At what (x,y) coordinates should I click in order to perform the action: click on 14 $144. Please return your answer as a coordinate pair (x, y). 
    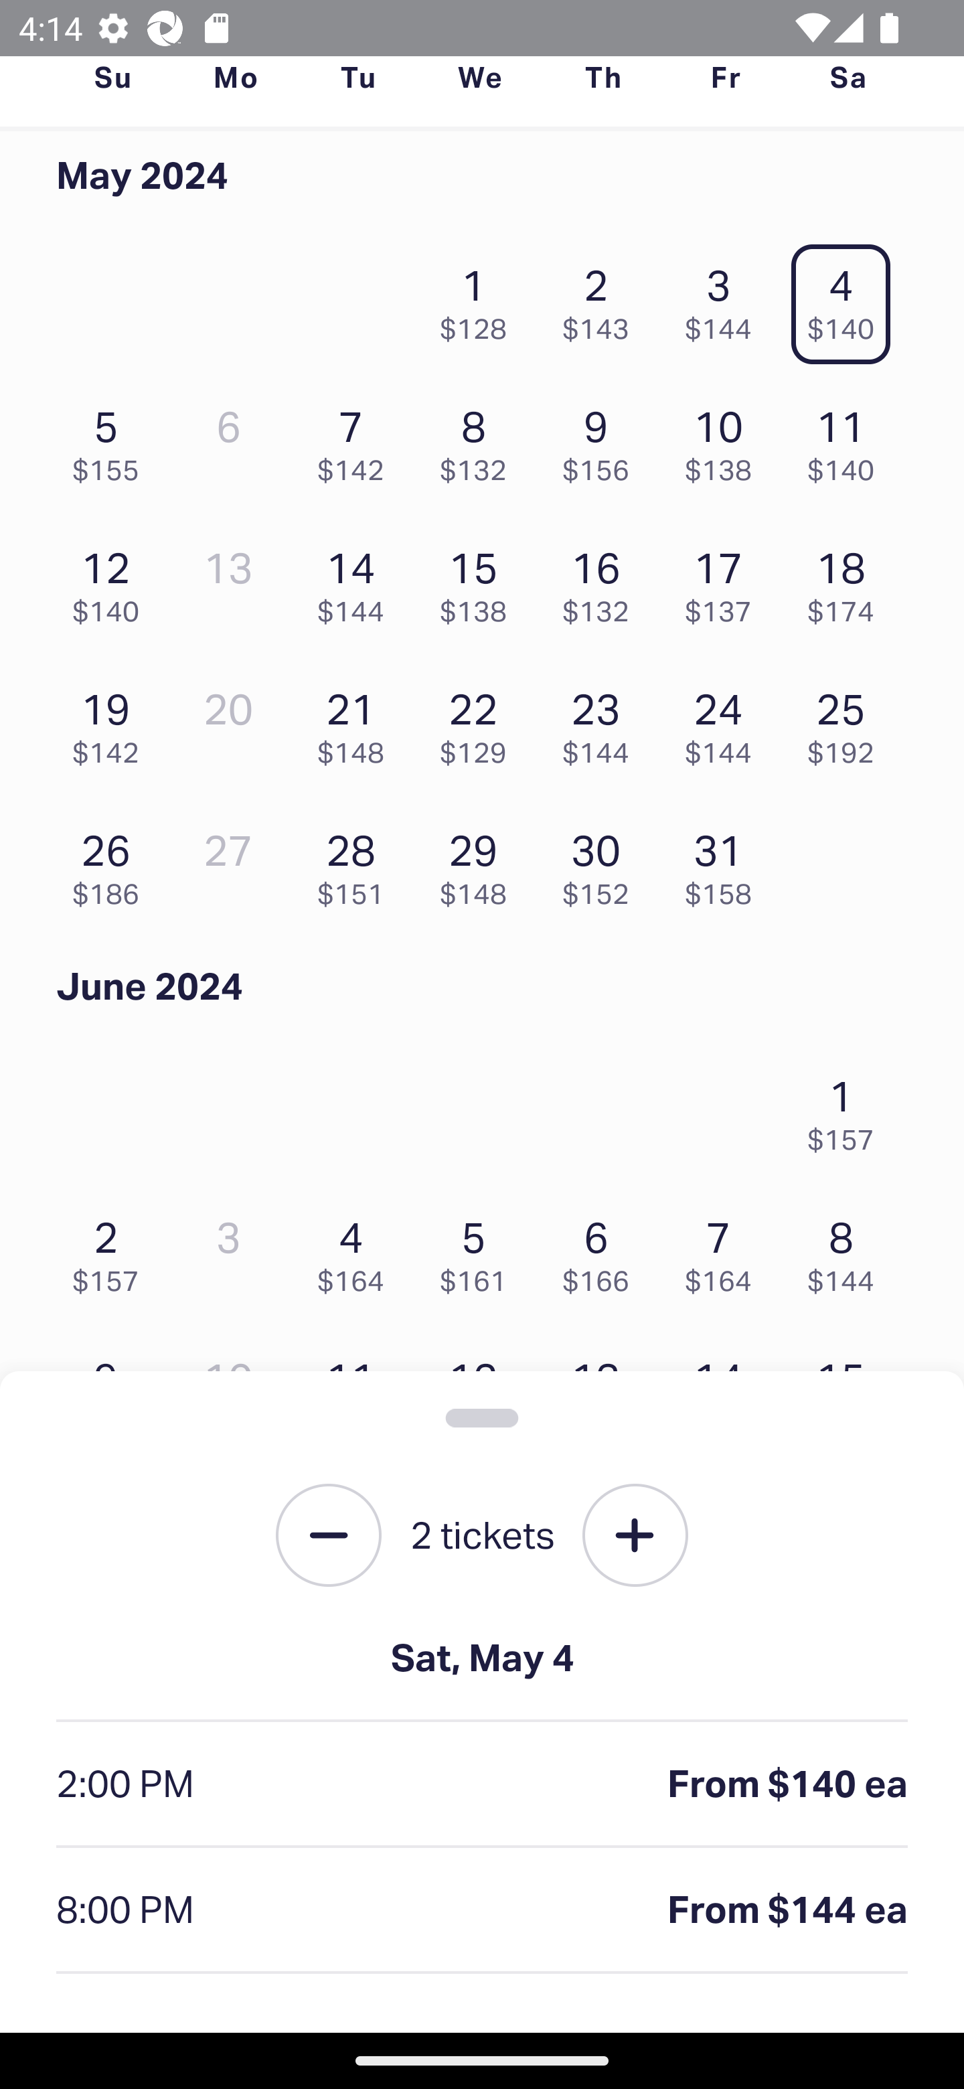
    Looking at the image, I should click on (357, 581).